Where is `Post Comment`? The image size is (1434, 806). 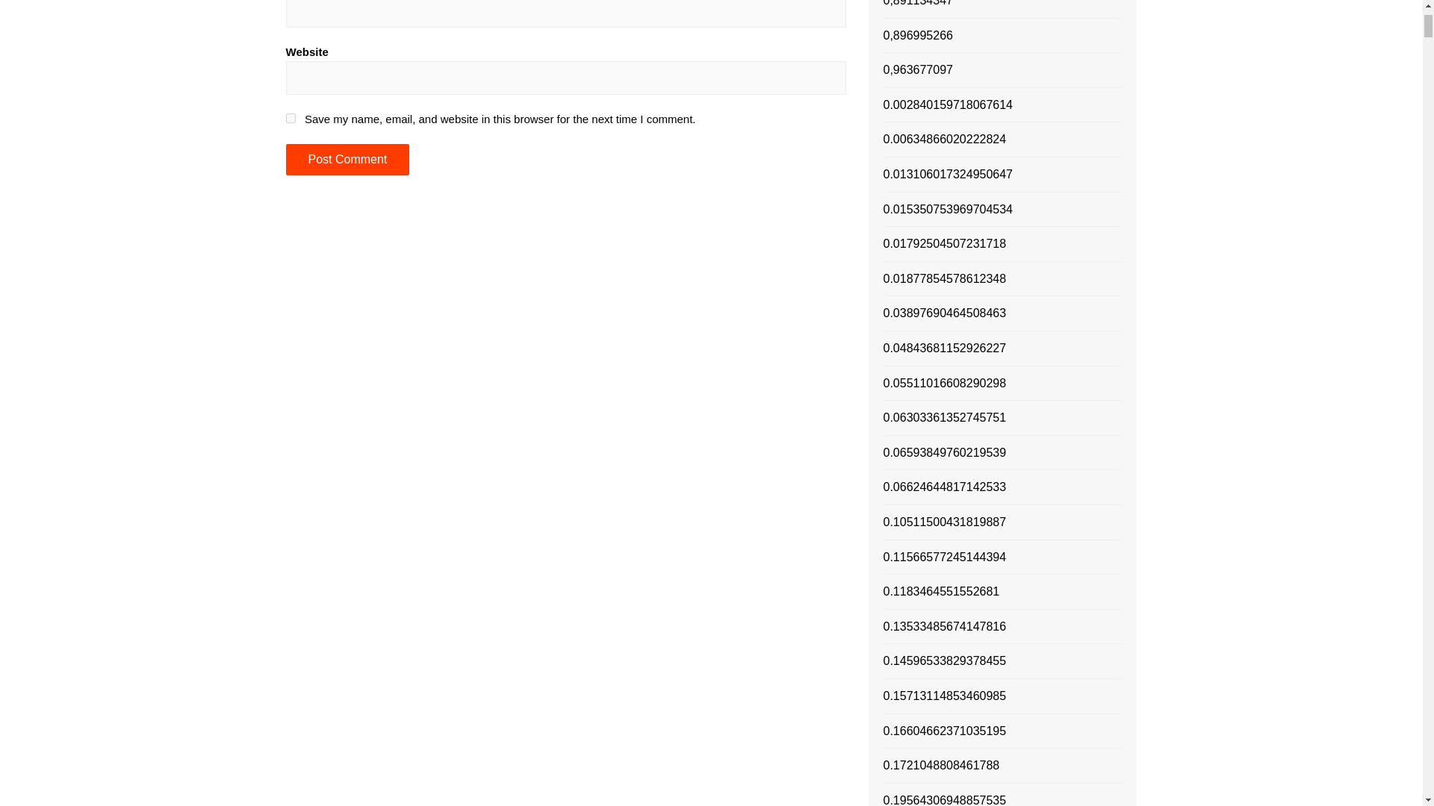 Post Comment is located at coordinates (347, 160).